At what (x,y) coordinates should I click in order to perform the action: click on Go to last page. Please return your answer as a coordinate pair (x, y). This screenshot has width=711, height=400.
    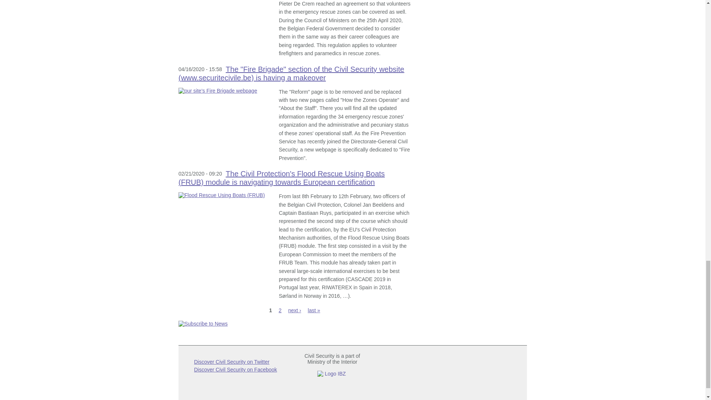
    Looking at the image, I should click on (314, 310).